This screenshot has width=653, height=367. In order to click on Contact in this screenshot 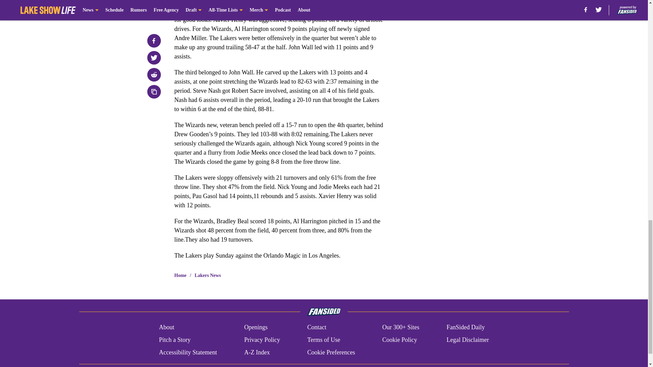, I will do `click(316, 328)`.